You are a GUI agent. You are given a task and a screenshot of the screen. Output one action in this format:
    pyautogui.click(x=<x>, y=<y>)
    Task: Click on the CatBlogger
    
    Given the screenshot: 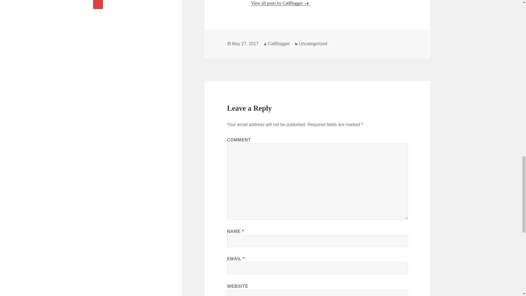 What is the action you would take?
    pyautogui.click(x=279, y=44)
    